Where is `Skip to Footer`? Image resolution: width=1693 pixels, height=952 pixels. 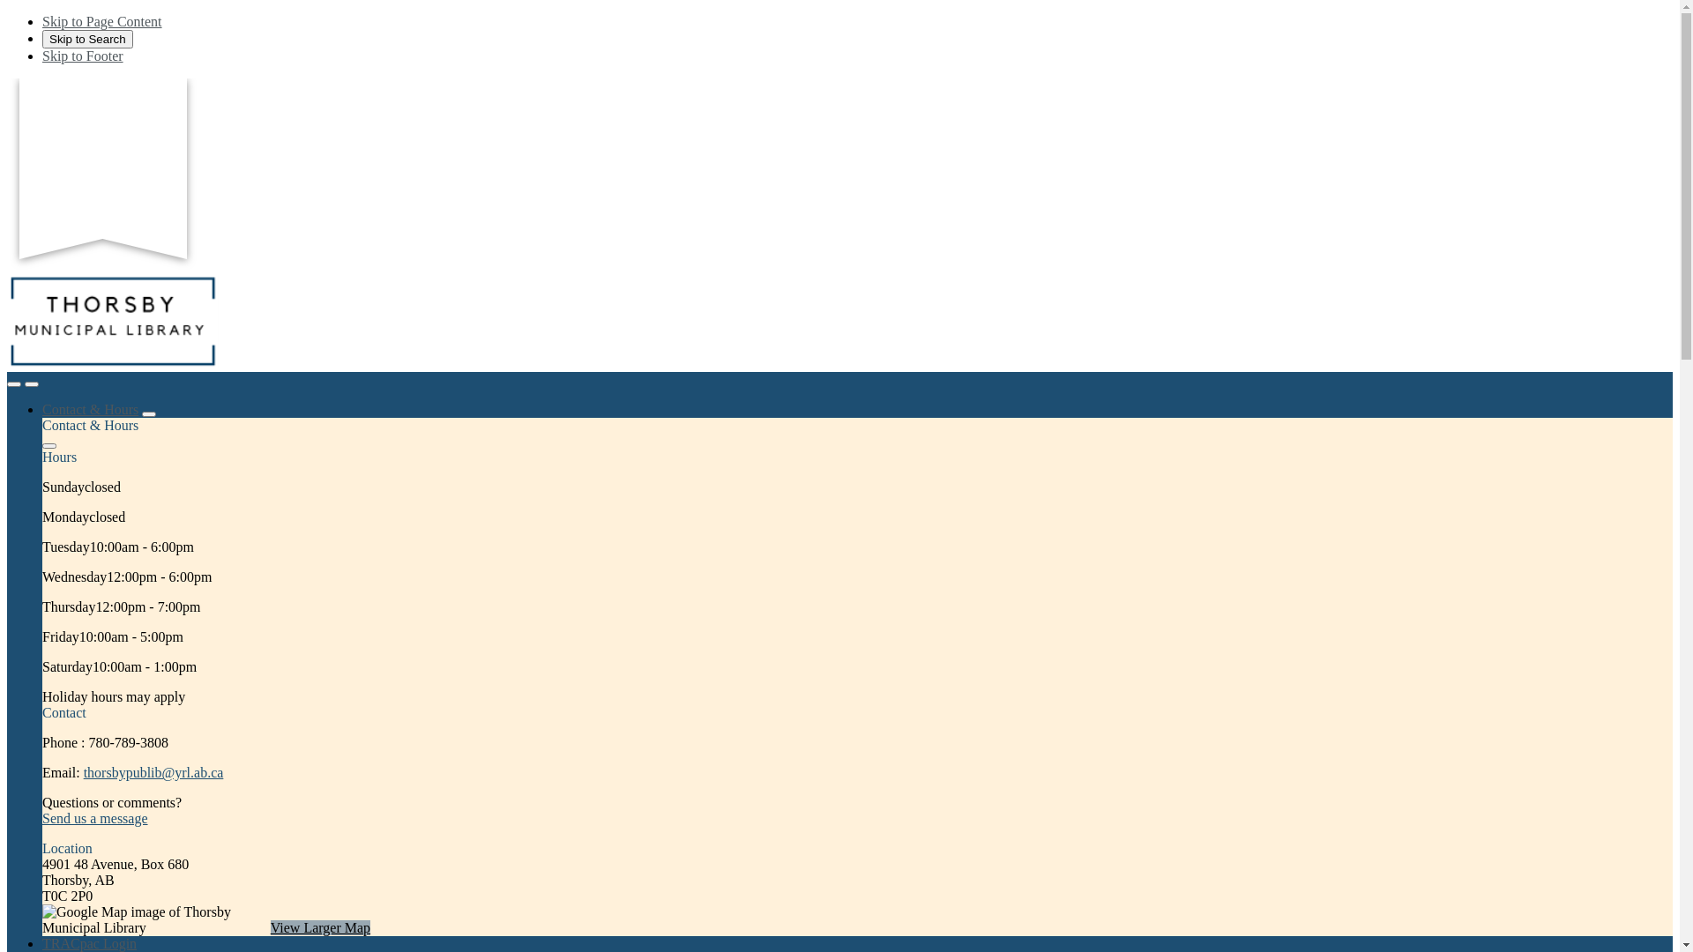
Skip to Footer is located at coordinates (83, 56).